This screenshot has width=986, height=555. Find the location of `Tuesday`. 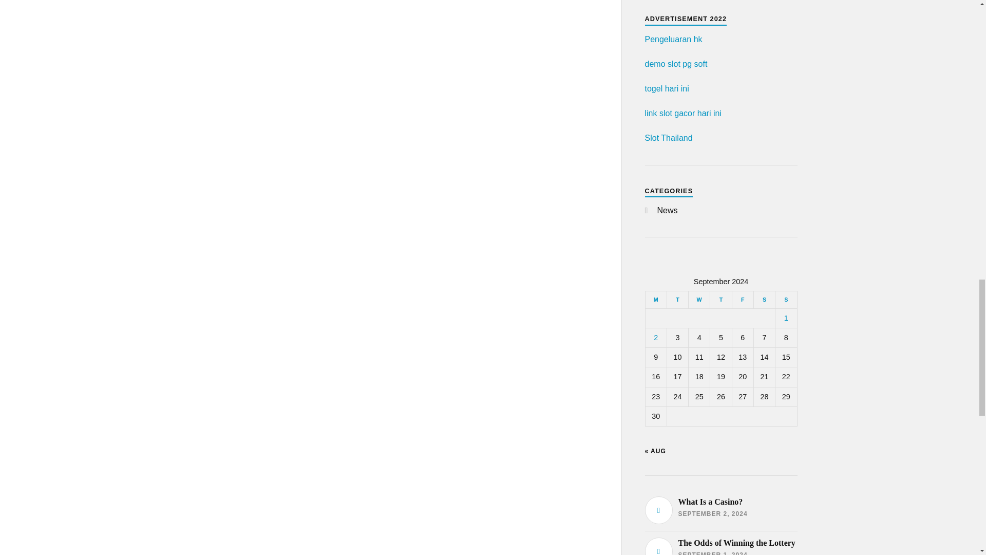

Tuesday is located at coordinates (677, 299).